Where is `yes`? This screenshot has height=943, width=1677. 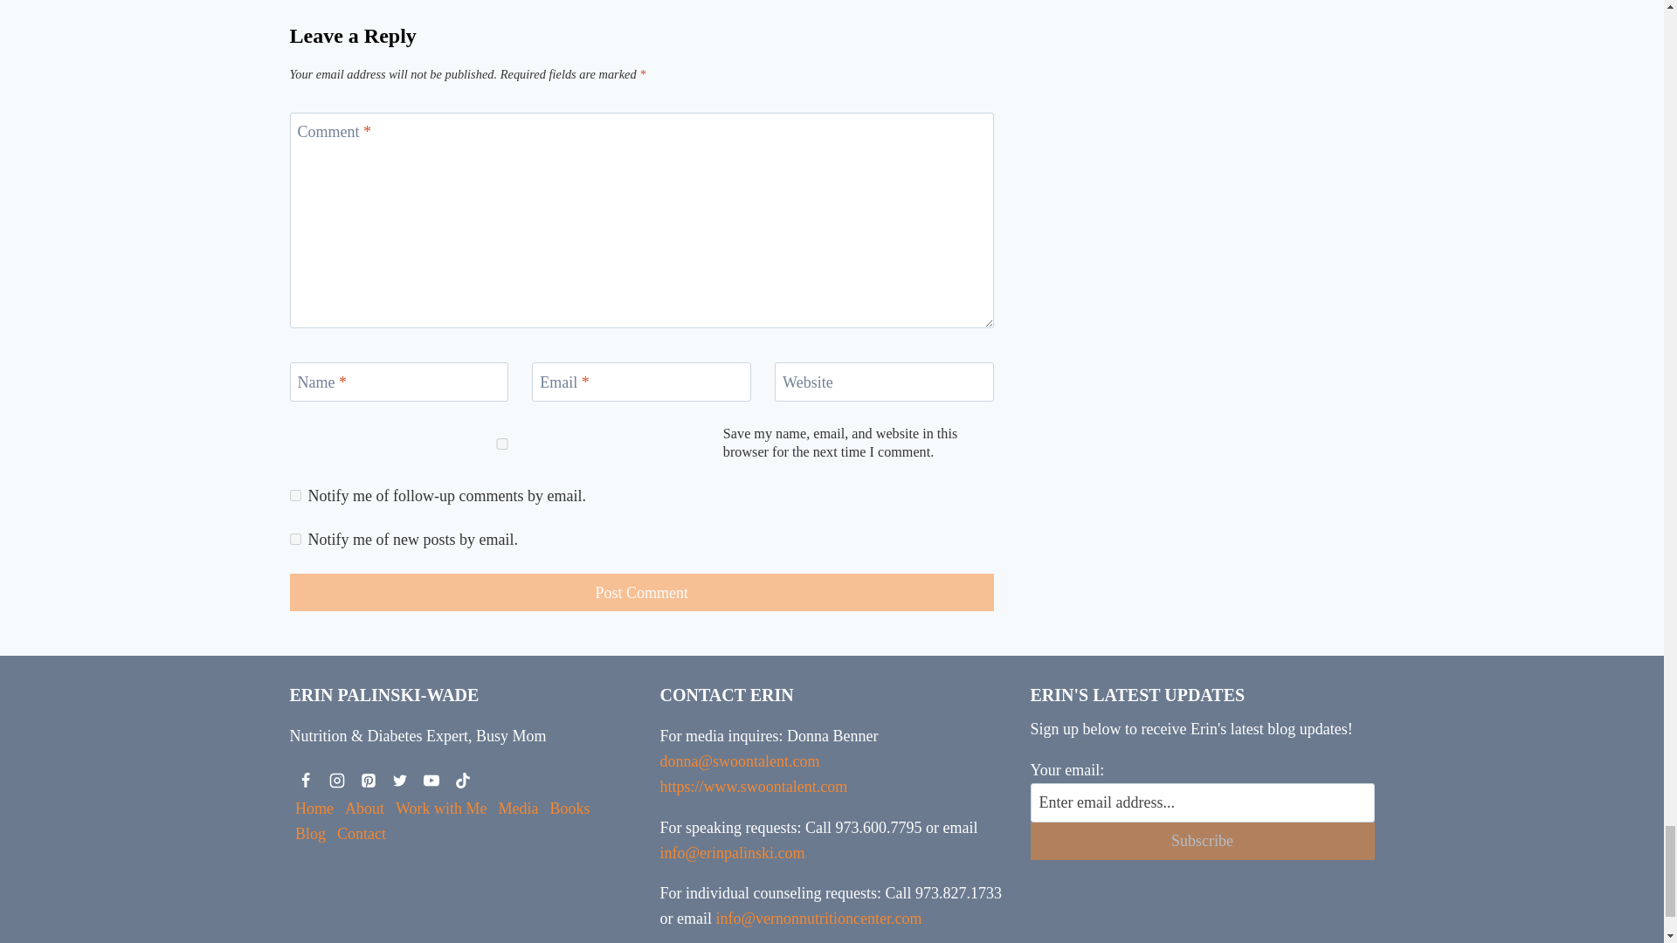 yes is located at coordinates (503, 444).